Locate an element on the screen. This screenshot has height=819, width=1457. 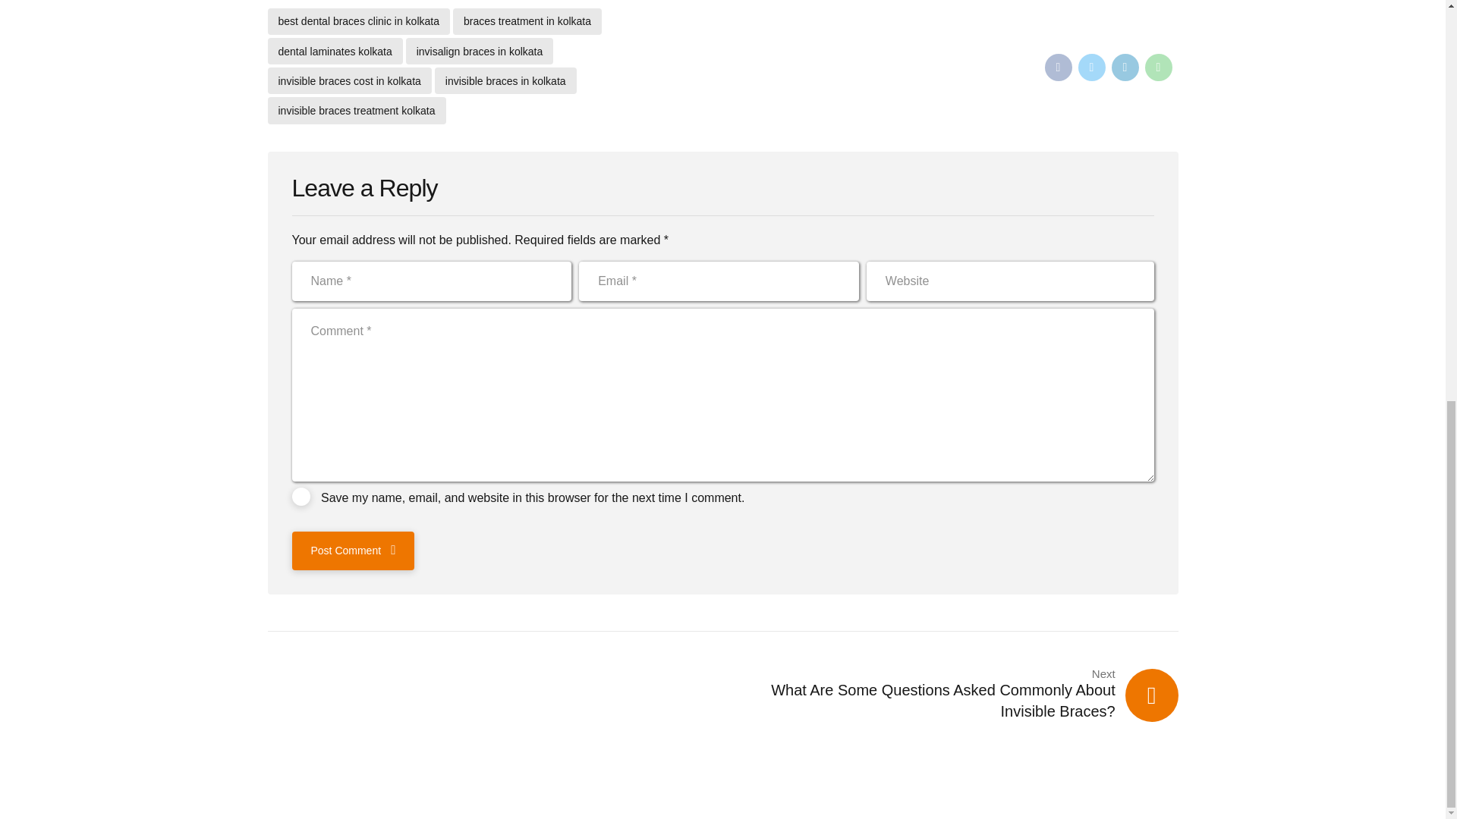
invisible braces in kolkata is located at coordinates (505, 80).